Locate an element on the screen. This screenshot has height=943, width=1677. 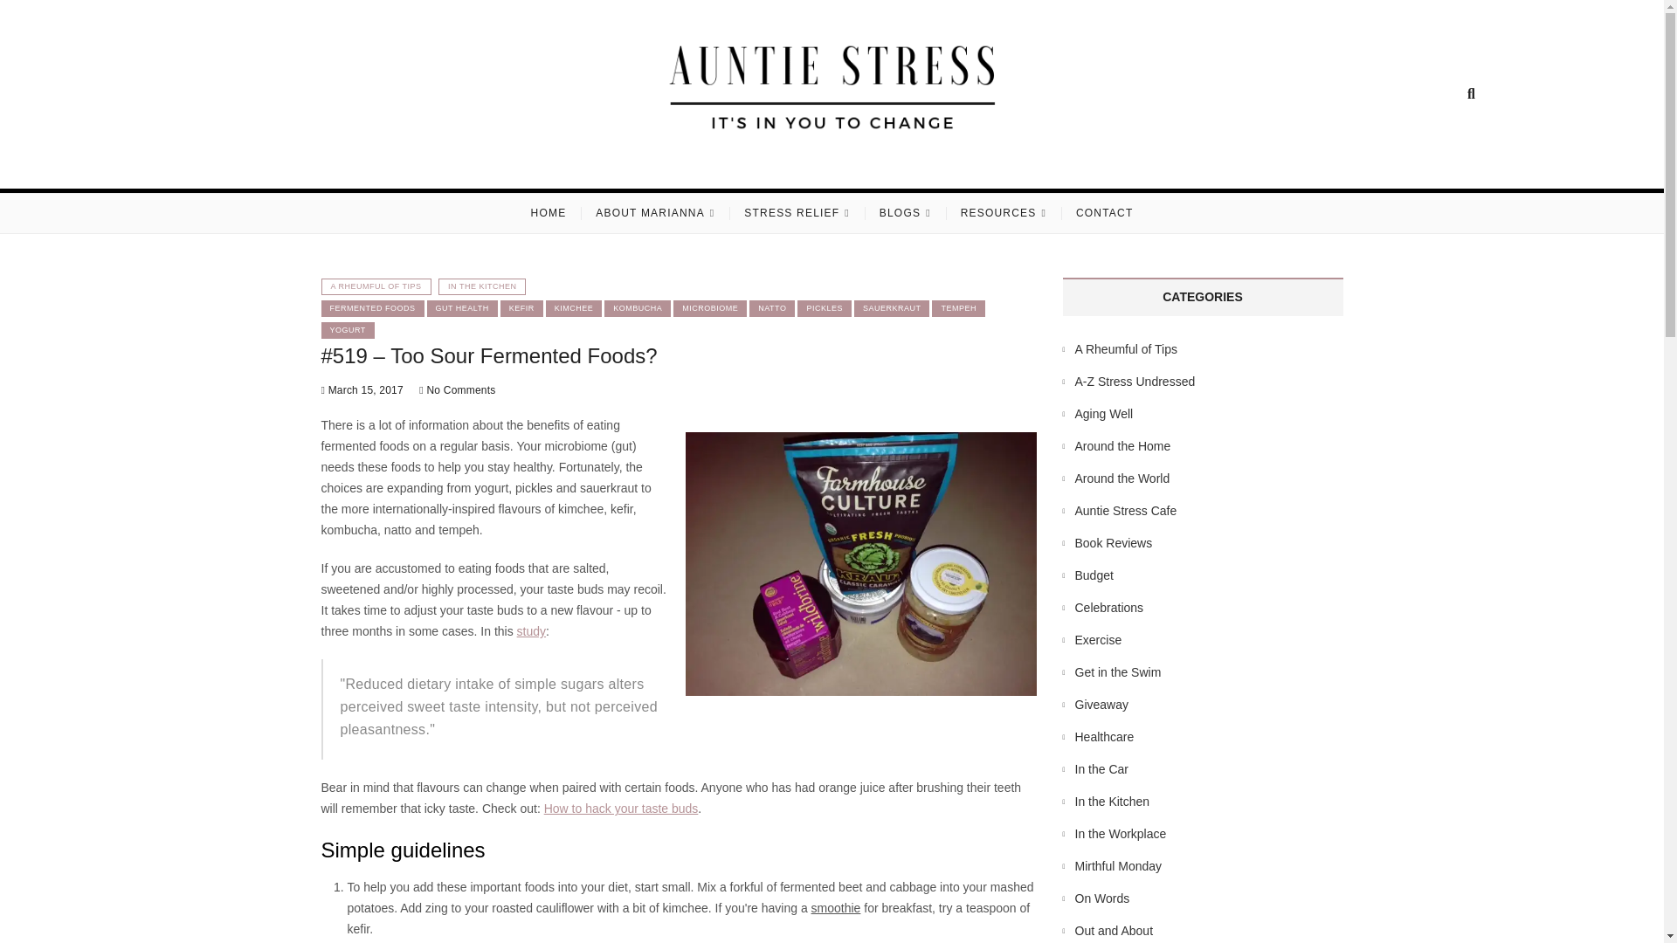
IN THE KITCHEN is located at coordinates (482, 286).